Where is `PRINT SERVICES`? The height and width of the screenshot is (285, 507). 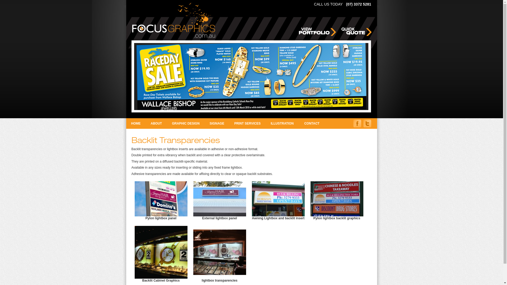 PRINT SERVICES is located at coordinates (247, 123).